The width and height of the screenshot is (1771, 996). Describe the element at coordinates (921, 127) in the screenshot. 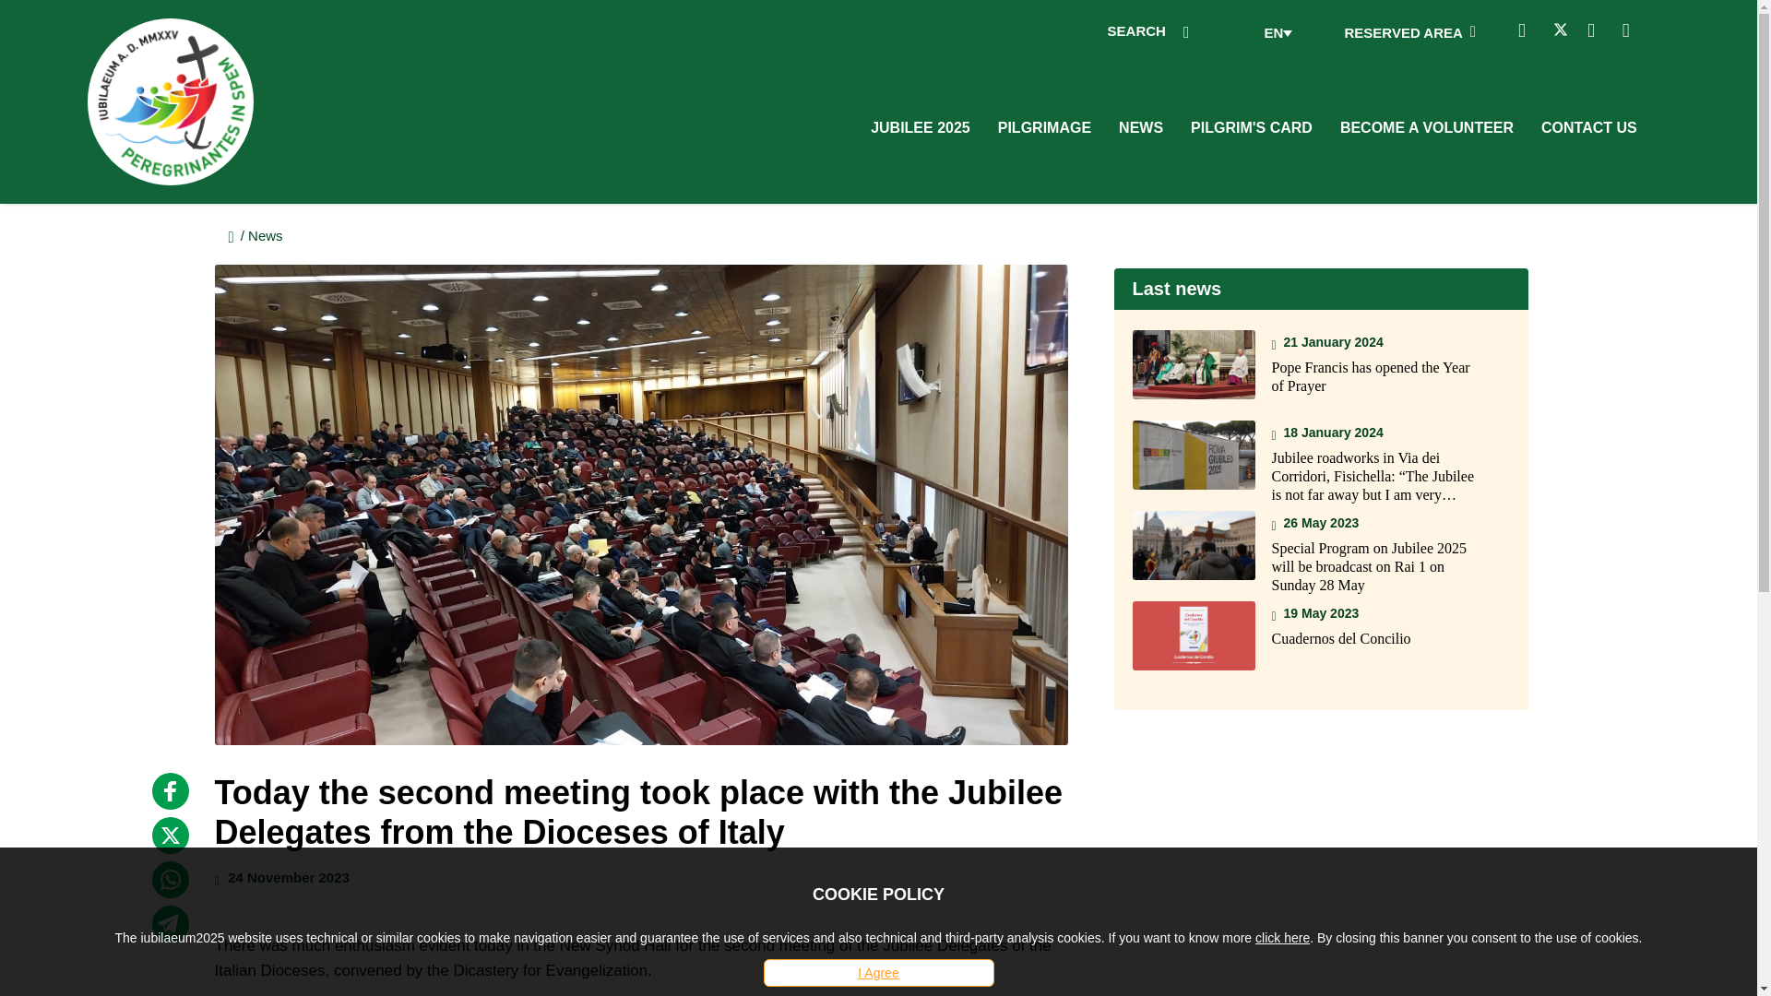

I see `JUBILEE 2025` at that location.